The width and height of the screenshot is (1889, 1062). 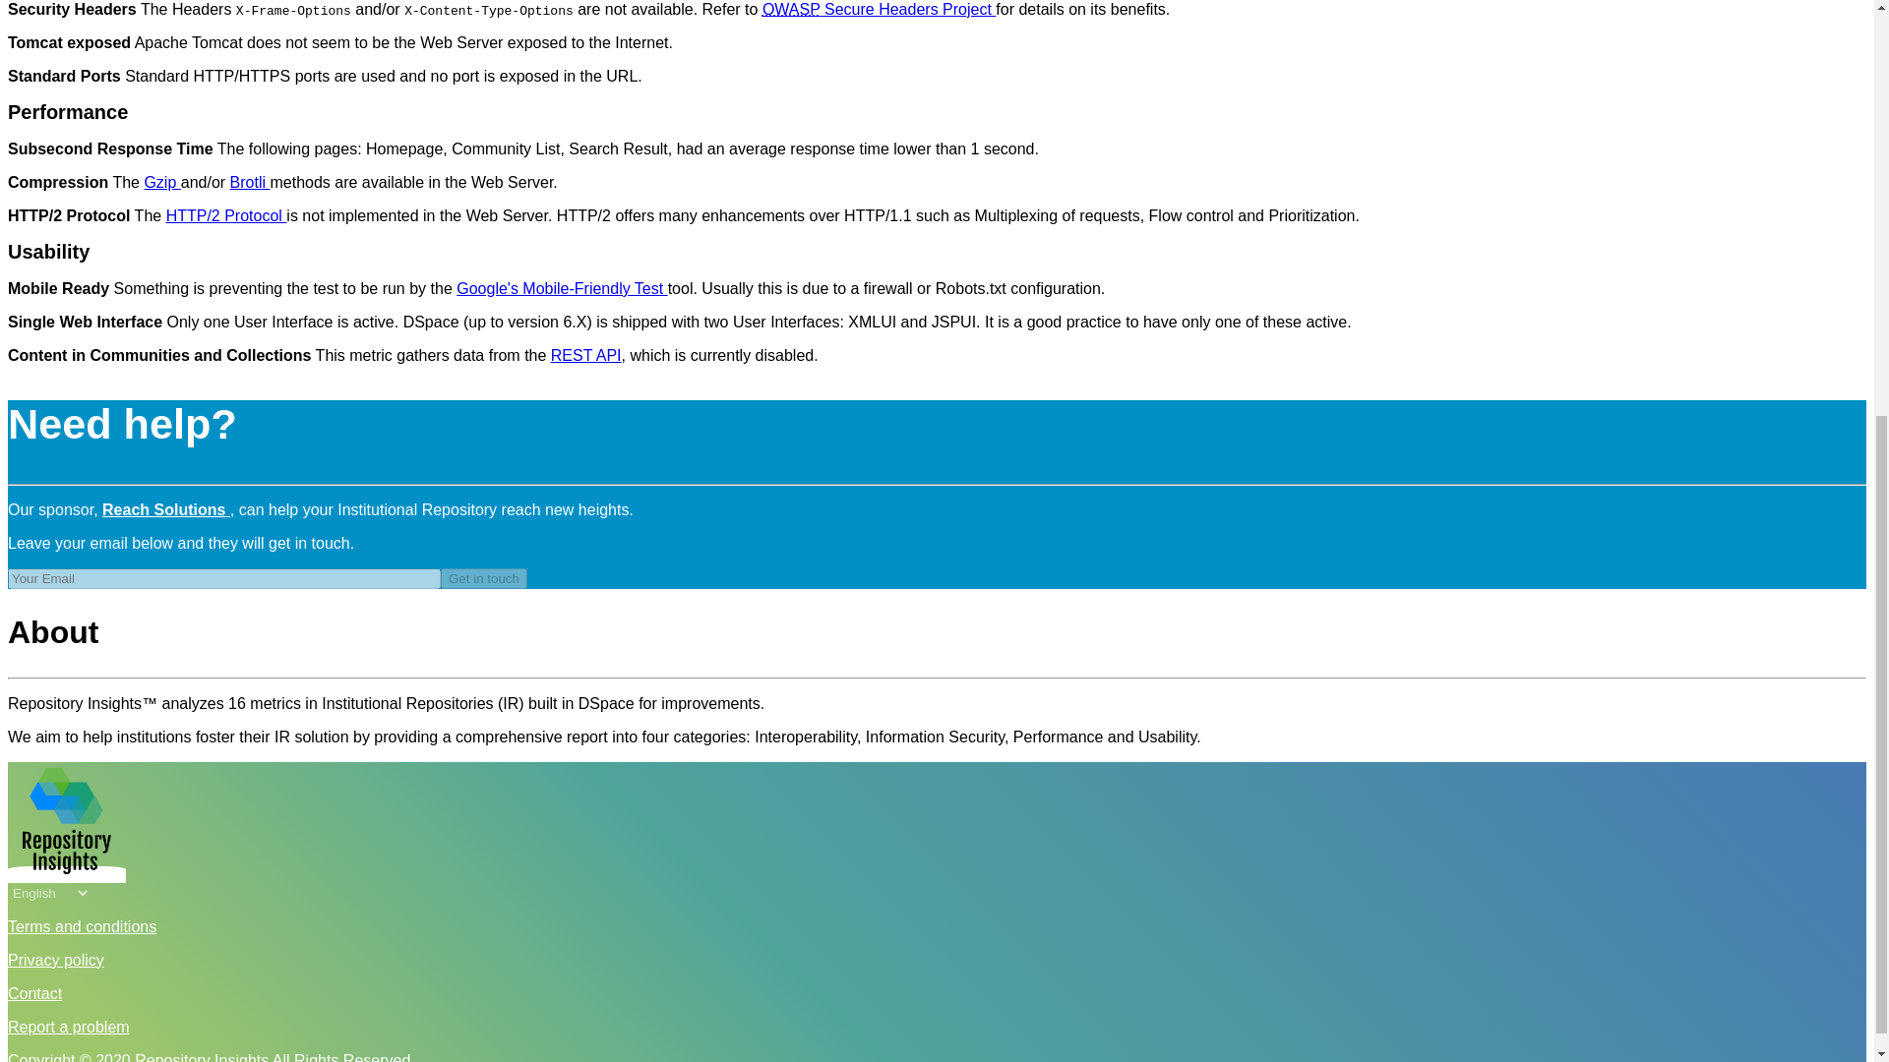 I want to click on Google's Mobile-Friendly Test, so click(x=561, y=289).